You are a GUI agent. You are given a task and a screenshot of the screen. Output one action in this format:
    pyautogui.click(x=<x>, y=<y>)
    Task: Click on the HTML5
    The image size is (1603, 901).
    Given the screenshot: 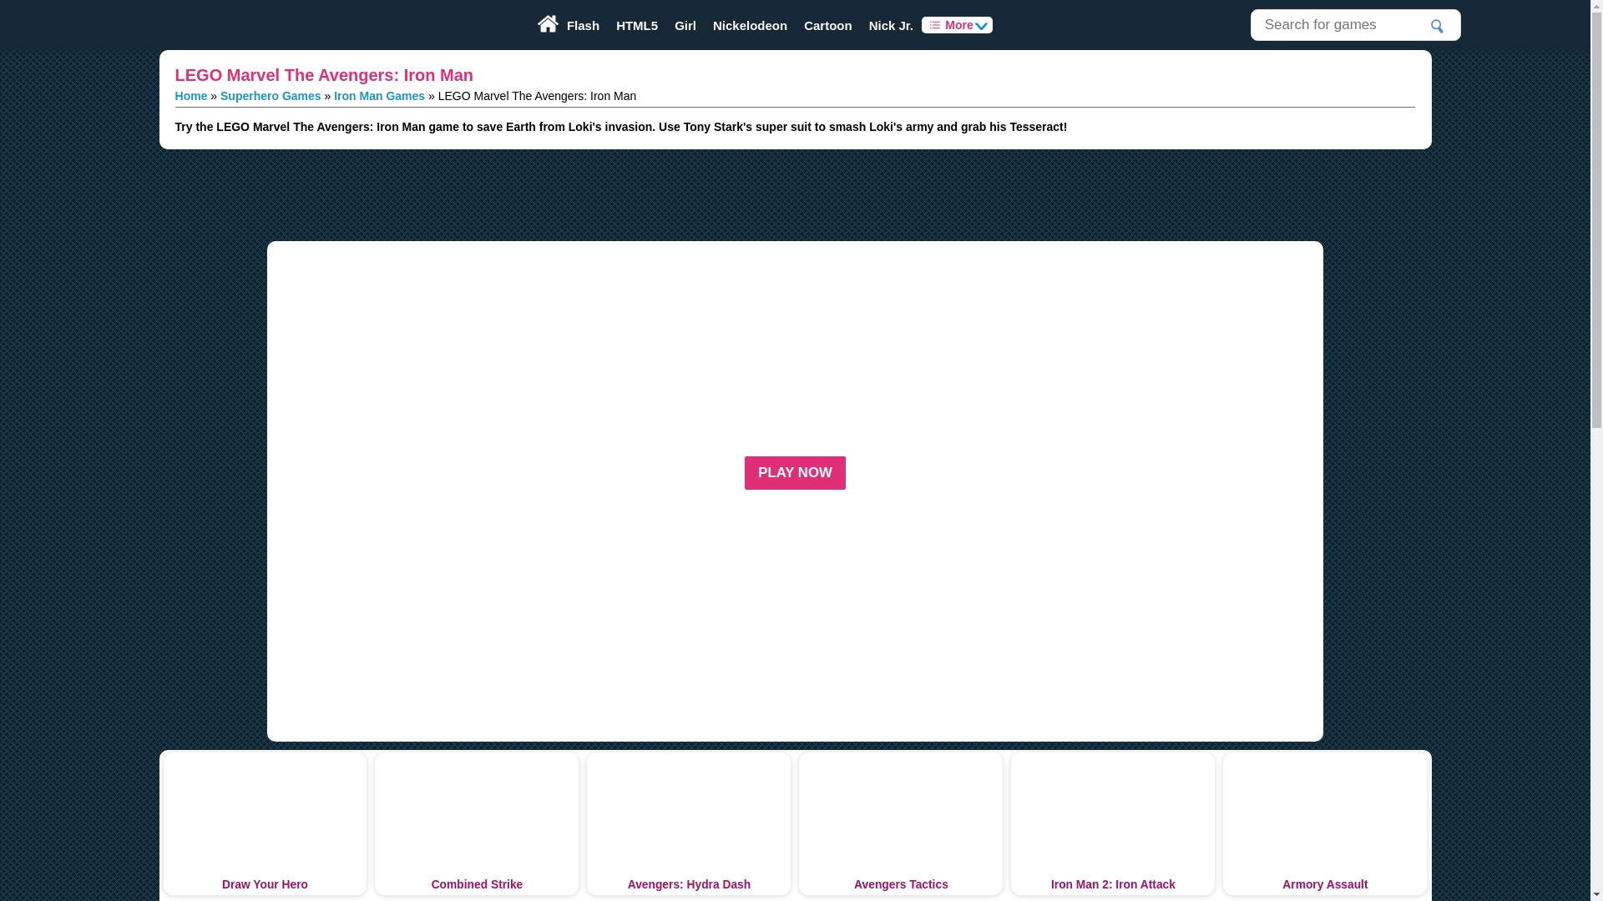 What is the action you would take?
    pyautogui.click(x=636, y=25)
    